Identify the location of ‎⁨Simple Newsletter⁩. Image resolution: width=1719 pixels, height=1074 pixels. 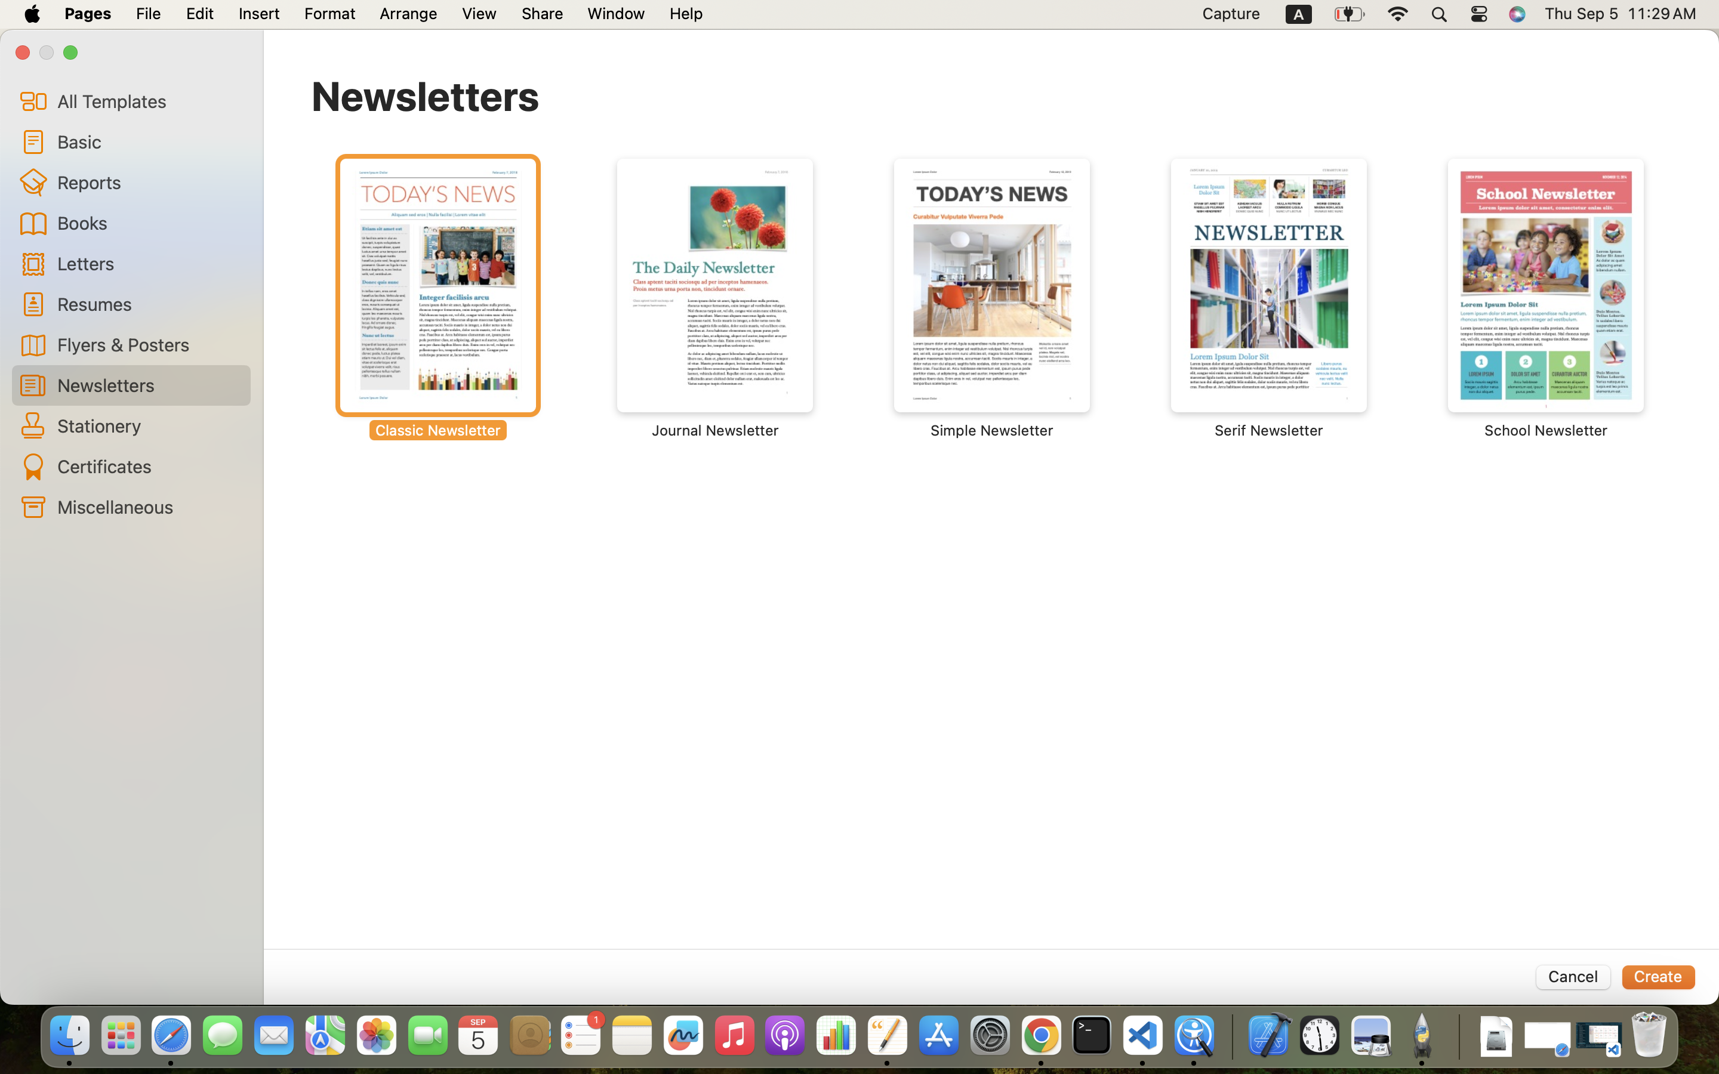
(992, 298).